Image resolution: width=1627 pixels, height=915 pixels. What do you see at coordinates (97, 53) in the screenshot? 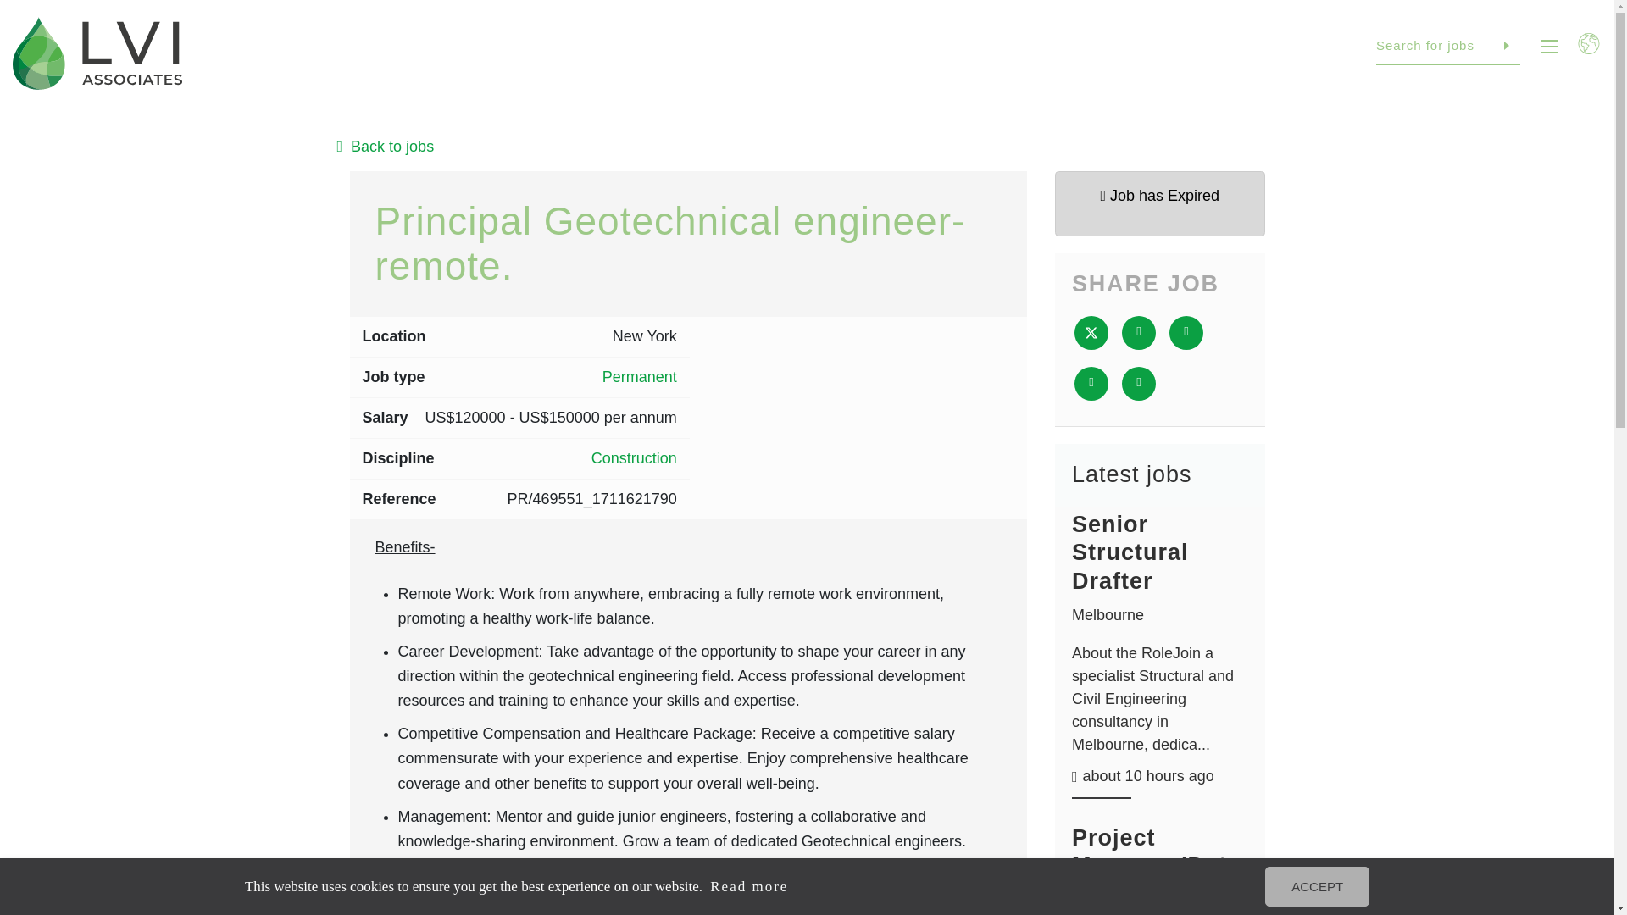
I see `Go to the Homepage` at bounding box center [97, 53].